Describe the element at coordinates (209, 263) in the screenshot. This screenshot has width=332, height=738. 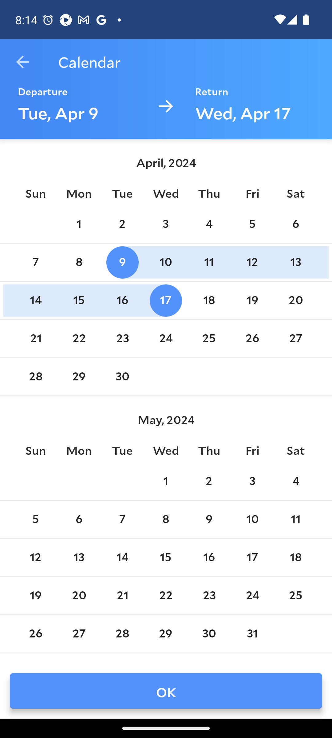
I see `11` at that location.